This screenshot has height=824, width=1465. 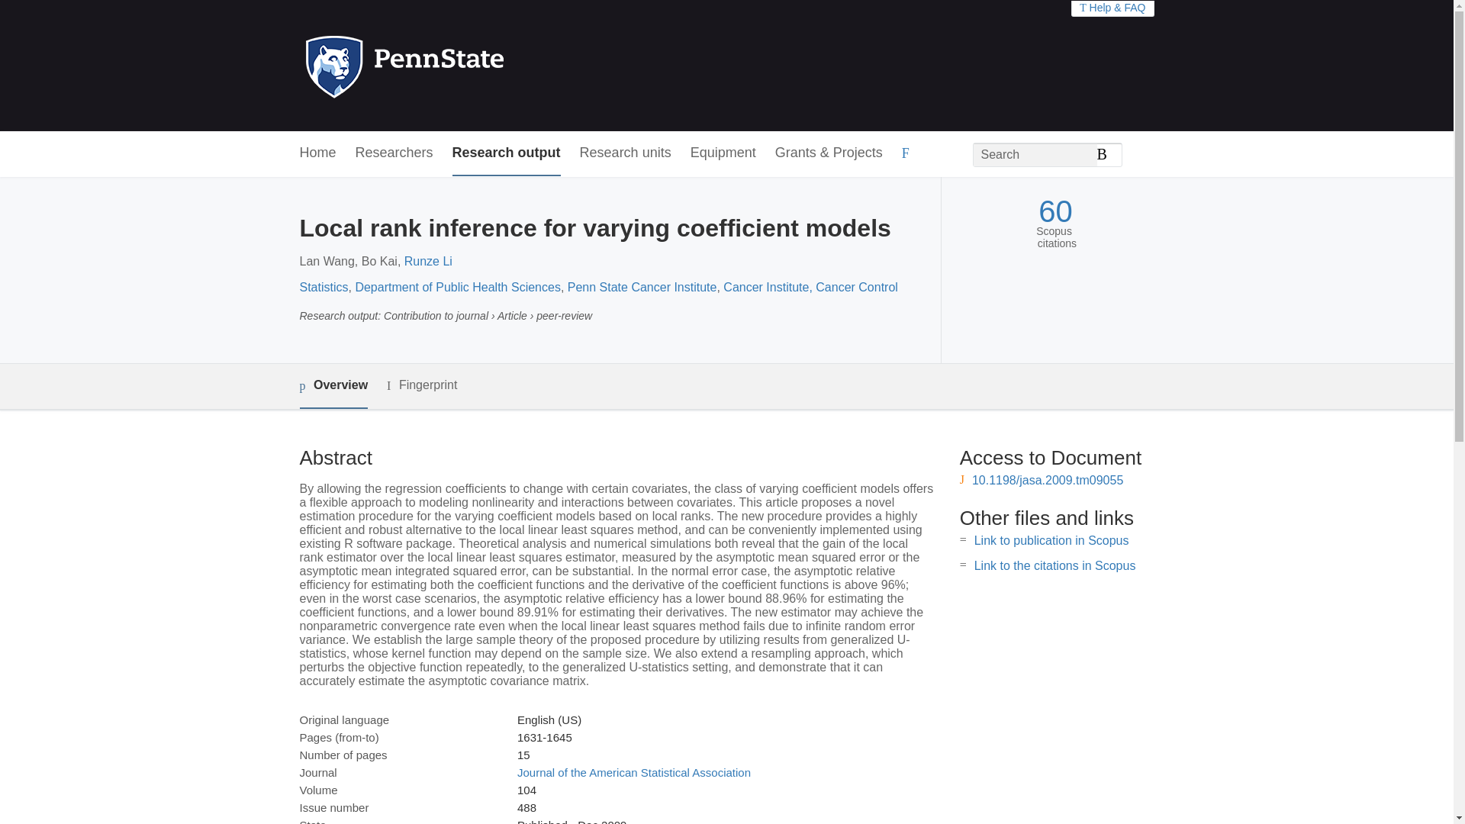 I want to click on Equipment, so click(x=723, y=153).